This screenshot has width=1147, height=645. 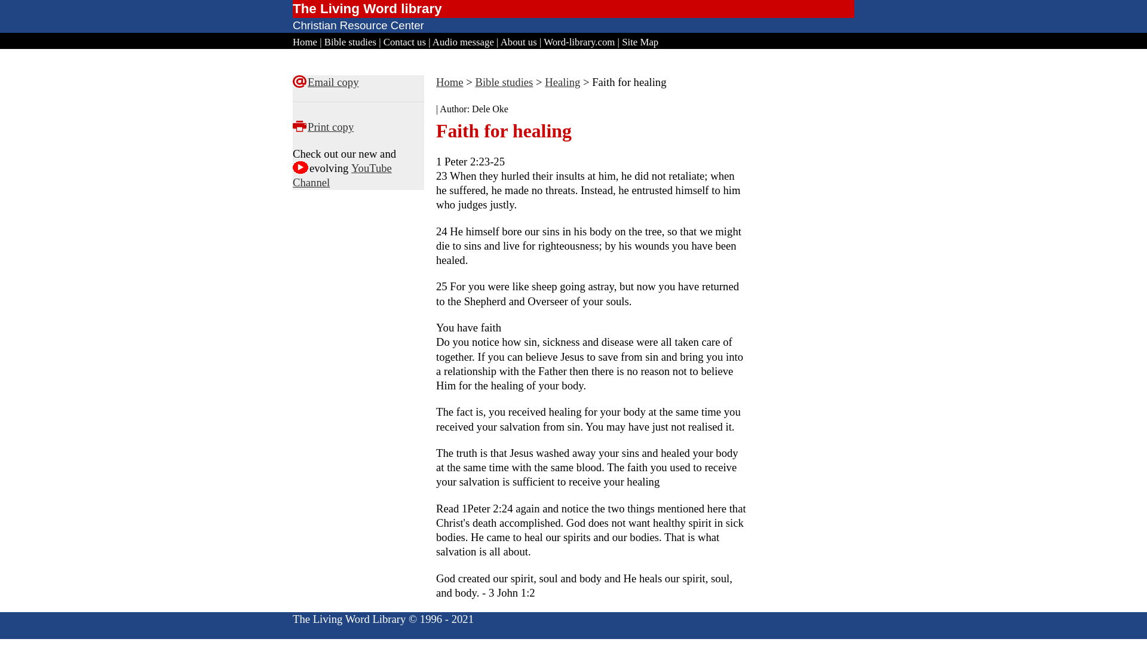 What do you see at coordinates (350, 42) in the screenshot?
I see `Bible studies` at bounding box center [350, 42].